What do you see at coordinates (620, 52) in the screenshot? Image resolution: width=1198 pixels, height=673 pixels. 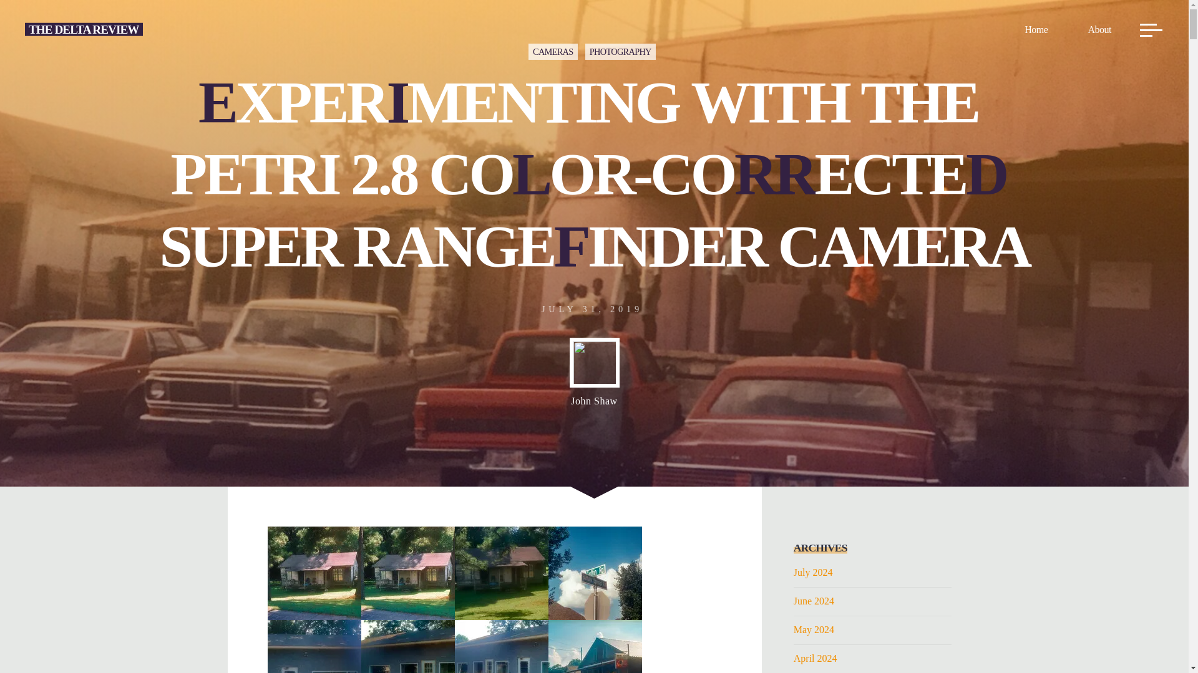 I see `PHOTOGRAPHY` at bounding box center [620, 52].